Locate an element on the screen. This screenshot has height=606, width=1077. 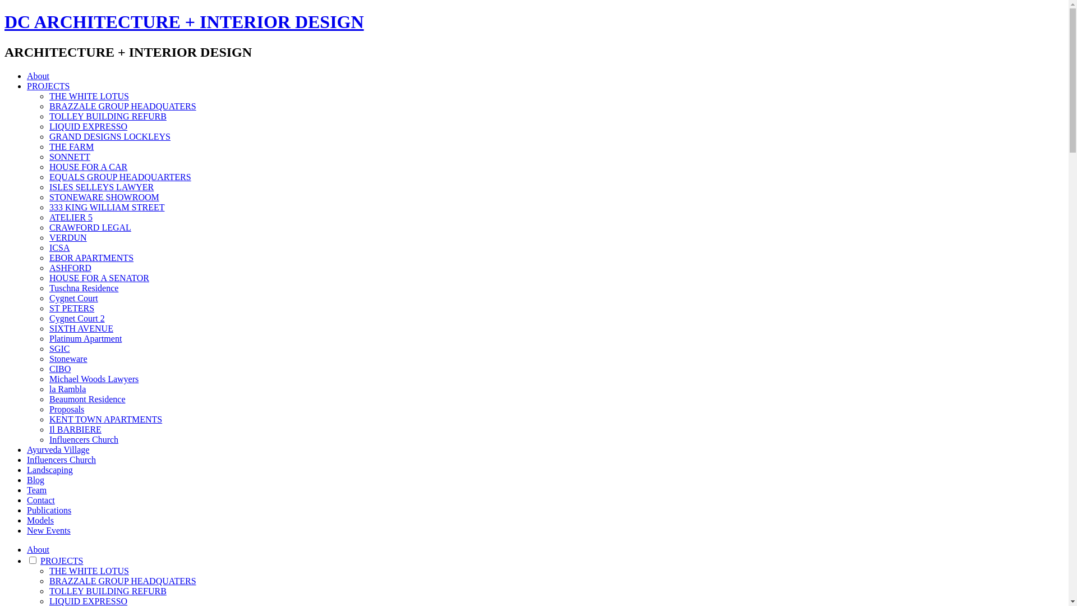
Landscaping is located at coordinates (50, 470).